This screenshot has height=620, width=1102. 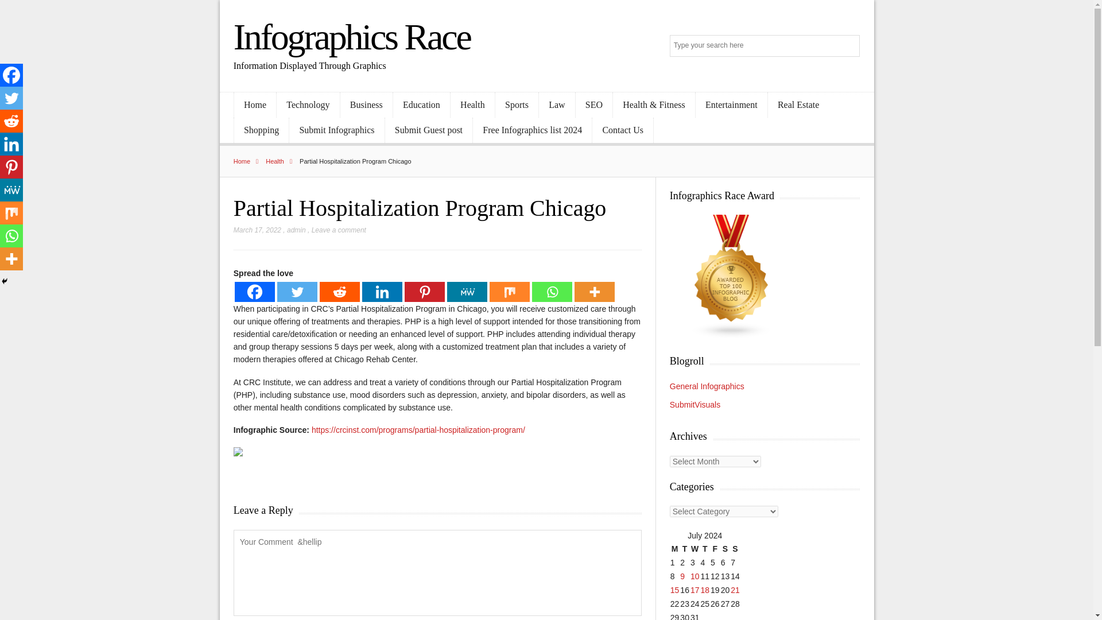 I want to click on Sports, so click(x=517, y=105).